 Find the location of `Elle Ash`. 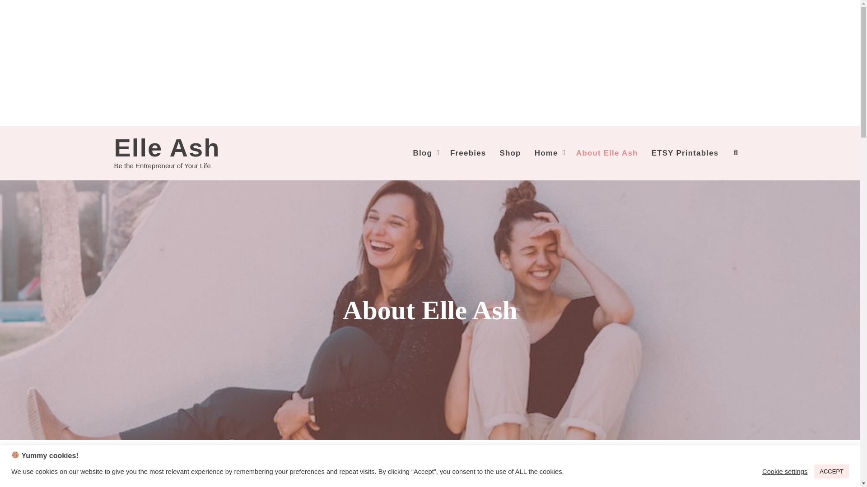

Elle Ash is located at coordinates (167, 147).